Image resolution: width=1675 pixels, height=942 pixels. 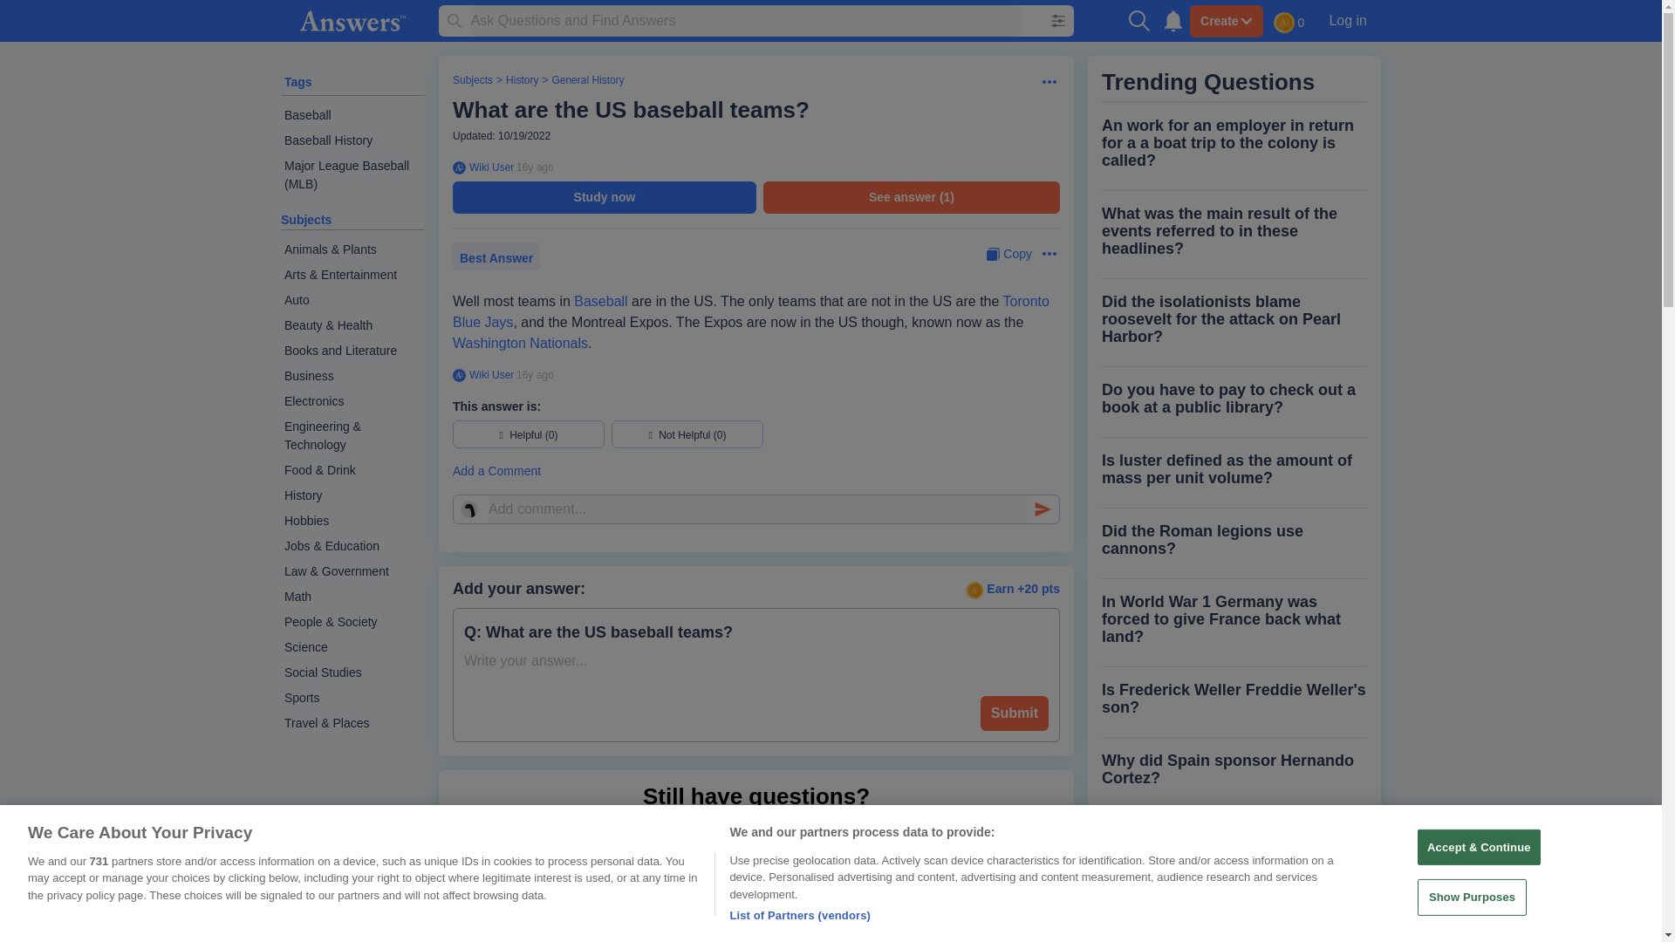 What do you see at coordinates (600, 301) in the screenshot?
I see `Baseball` at bounding box center [600, 301].